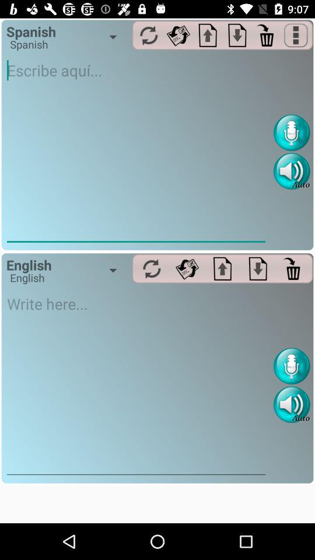  I want to click on refresh the page, so click(148, 35).